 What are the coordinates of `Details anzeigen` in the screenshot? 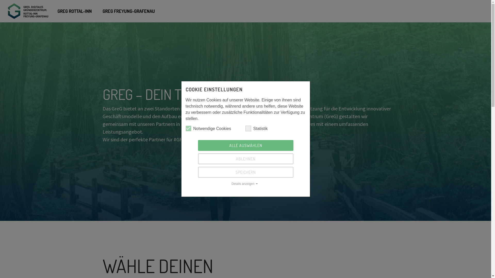 It's located at (246, 184).